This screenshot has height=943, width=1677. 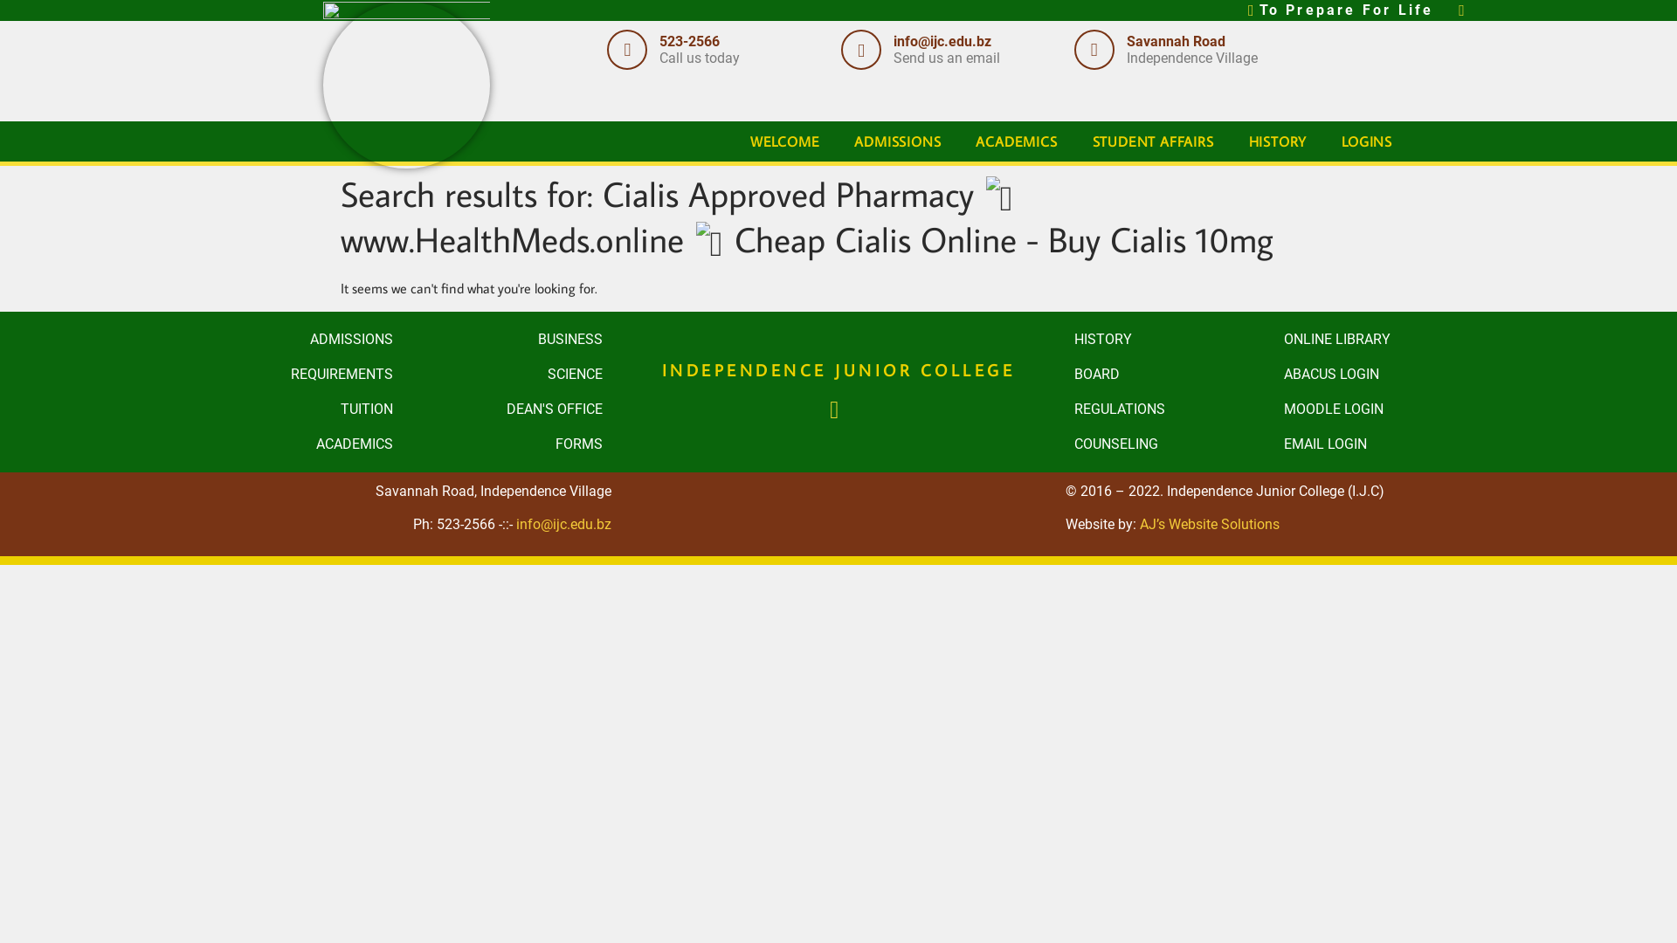 I want to click on ACADEMICS, so click(x=297, y=444).